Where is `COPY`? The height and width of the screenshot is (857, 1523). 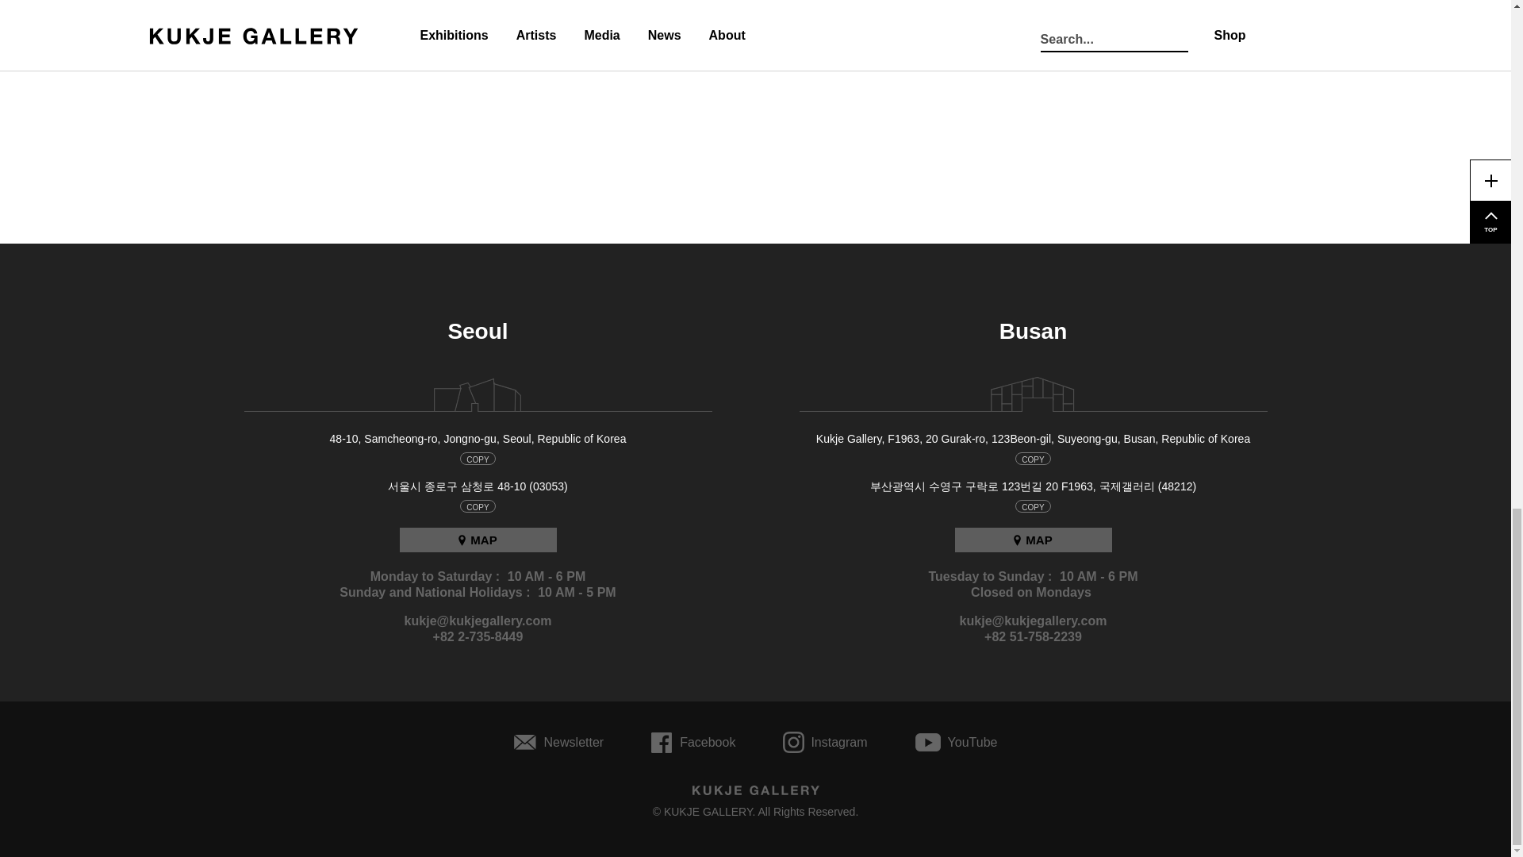
COPY is located at coordinates (478, 459).